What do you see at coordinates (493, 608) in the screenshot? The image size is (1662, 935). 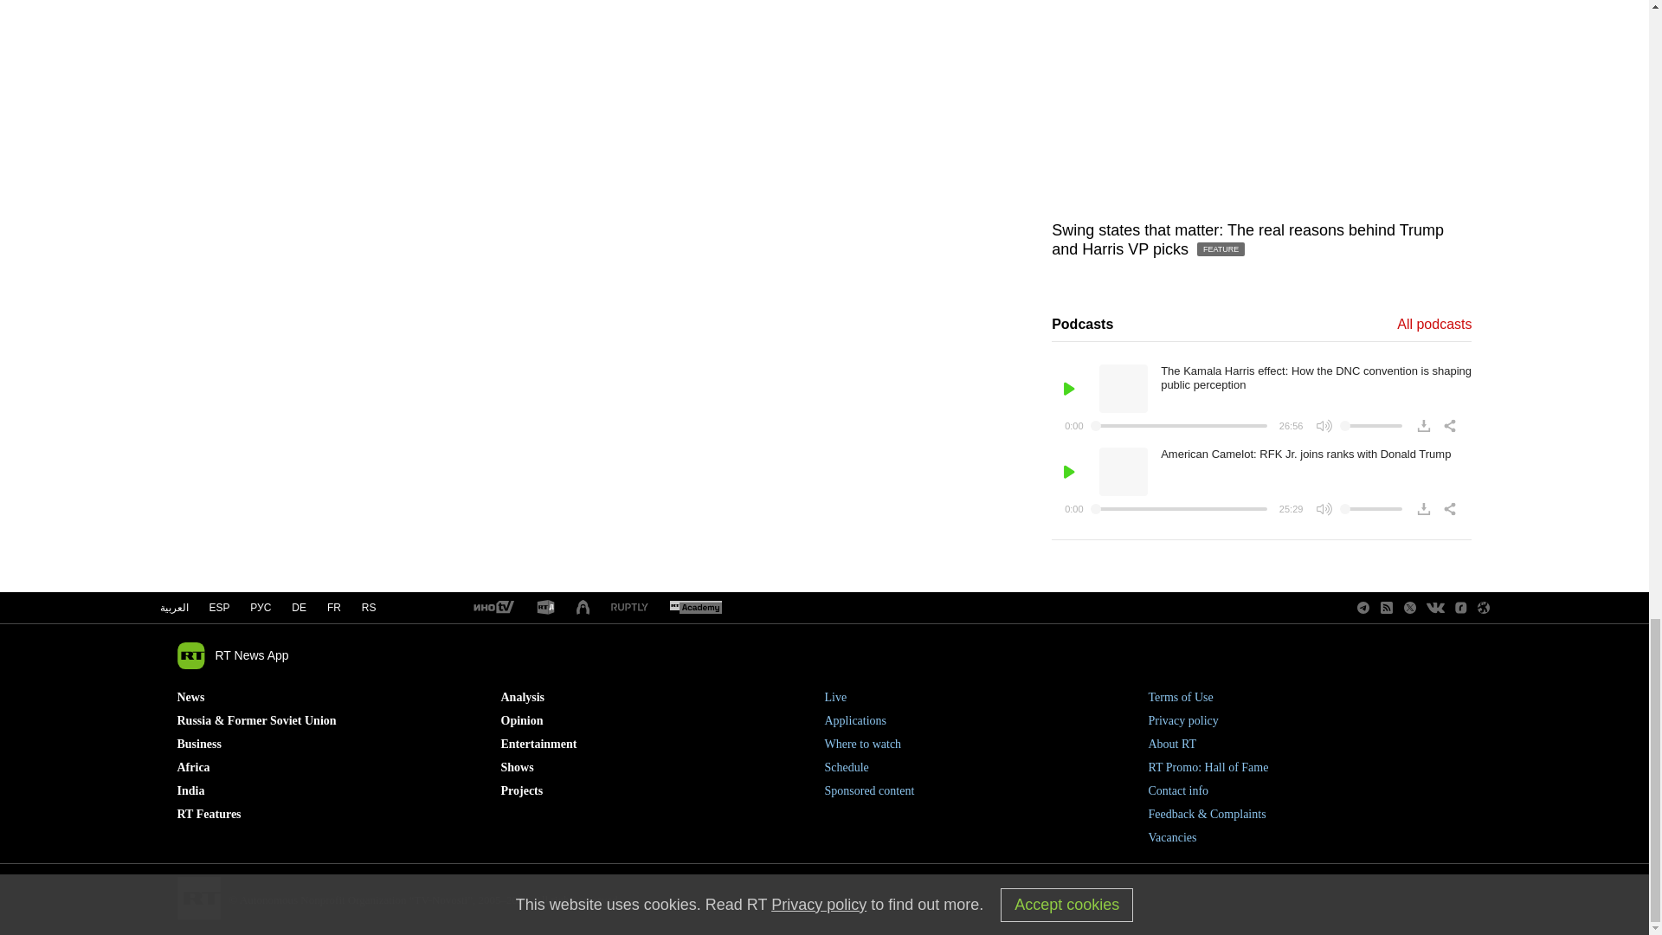 I see `RT ` at bounding box center [493, 608].